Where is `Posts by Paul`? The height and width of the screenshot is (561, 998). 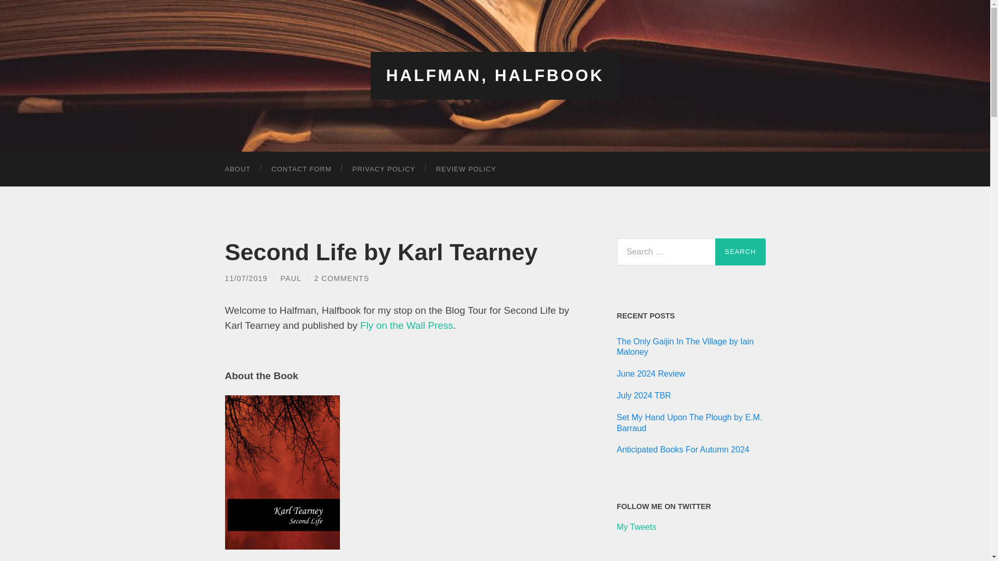
Posts by Paul is located at coordinates (291, 278).